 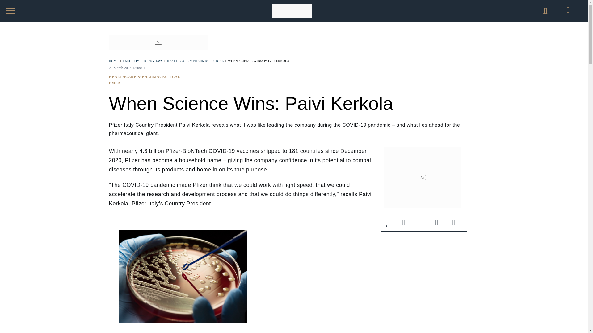 What do you see at coordinates (457, 223) in the screenshot?
I see `Subscribe` at bounding box center [457, 223].